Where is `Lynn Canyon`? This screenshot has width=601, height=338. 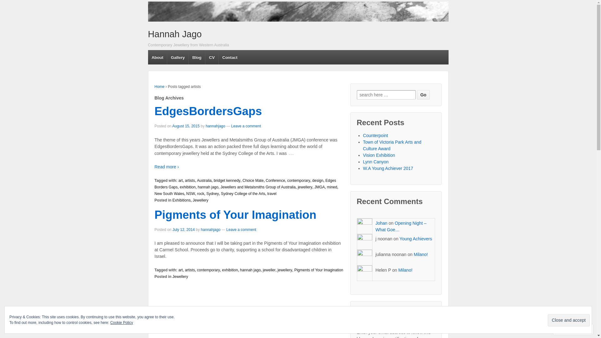
Lynn Canyon is located at coordinates (376, 161).